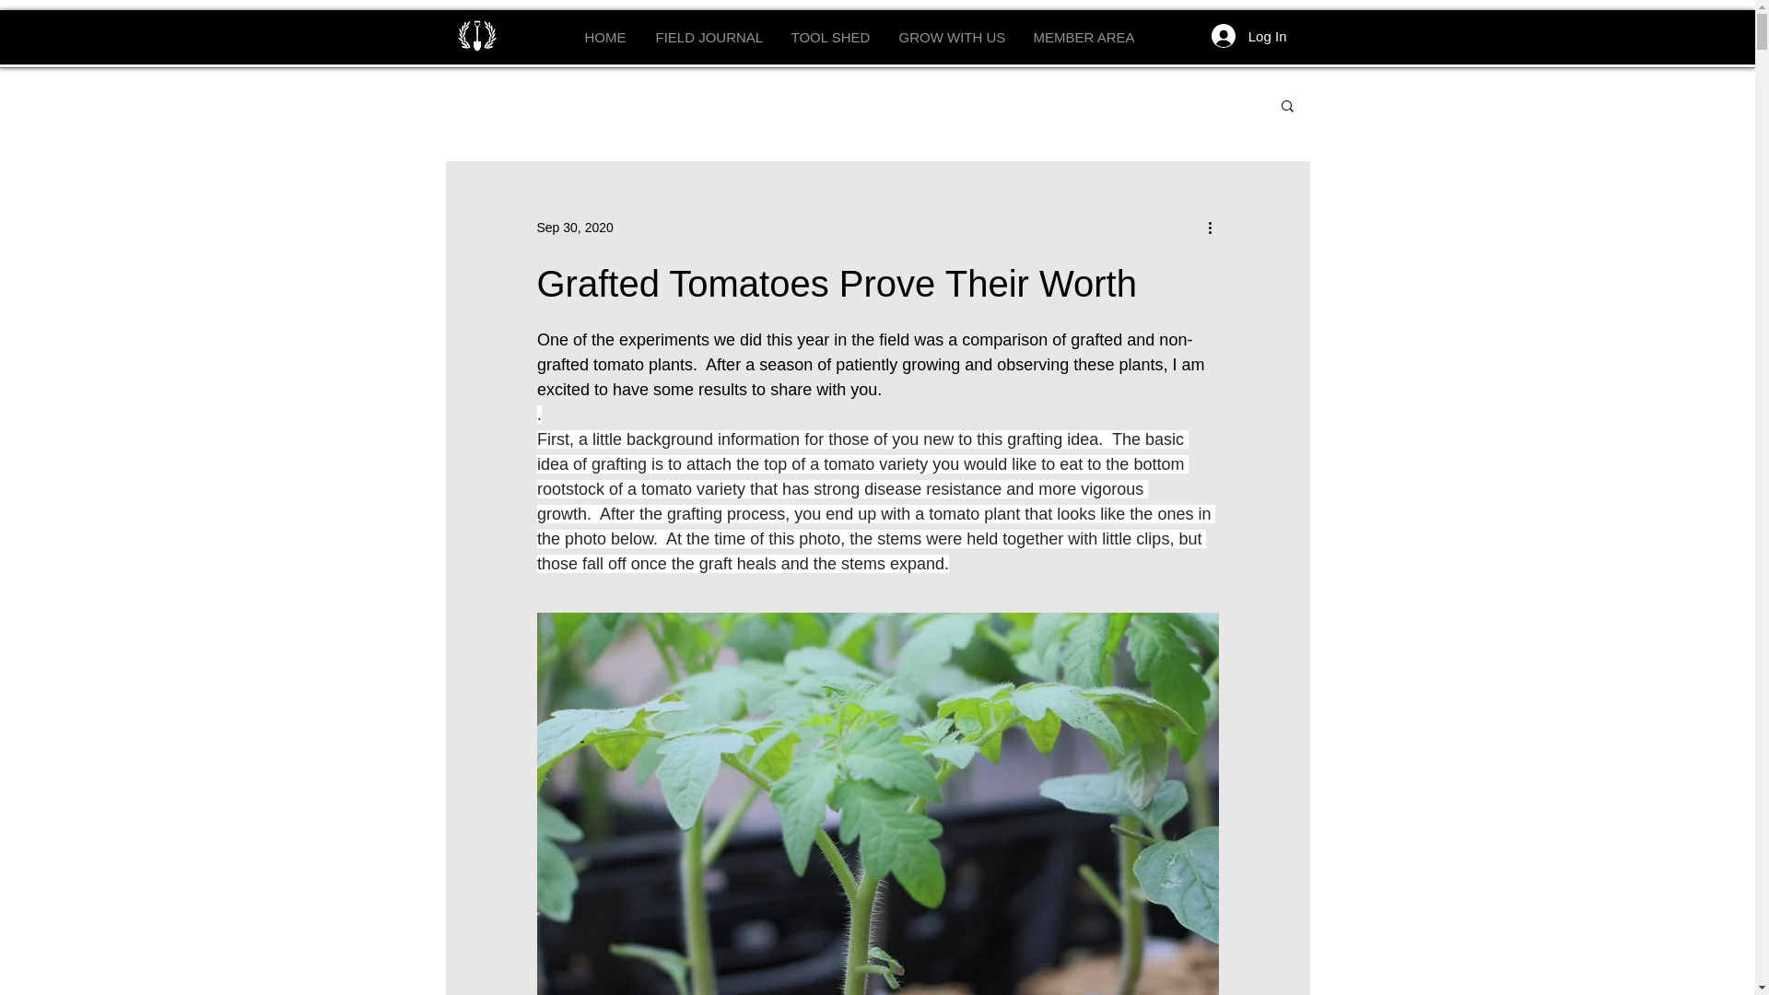 This screenshot has height=995, width=1769. I want to click on TOOL SHED, so click(831, 37).